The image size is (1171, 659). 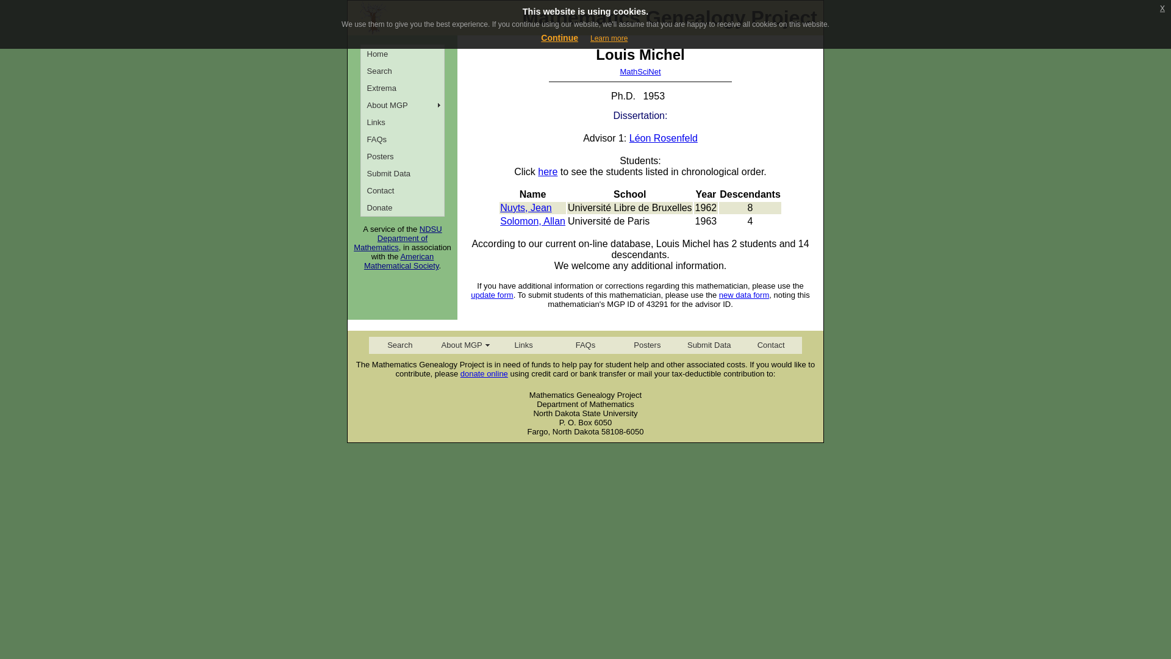 I want to click on Frequently Asked Questions, so click(x=403, y=139).